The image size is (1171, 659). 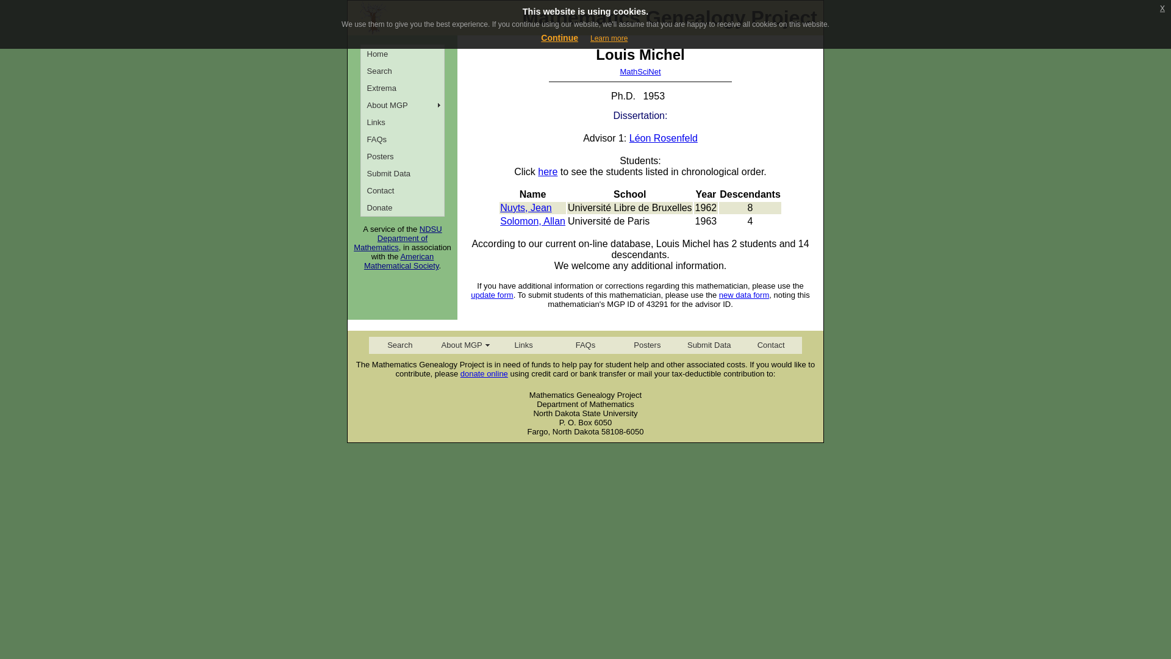 I want to click on Frequently Asked Questions, so click(x=403, y=139).